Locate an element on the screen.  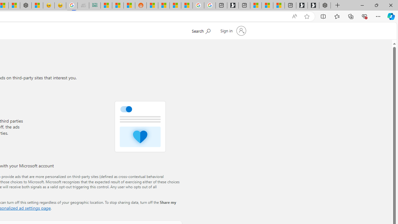
Play Free Online Games | Games from Microsoft Start is located at coordinates (313, 6).